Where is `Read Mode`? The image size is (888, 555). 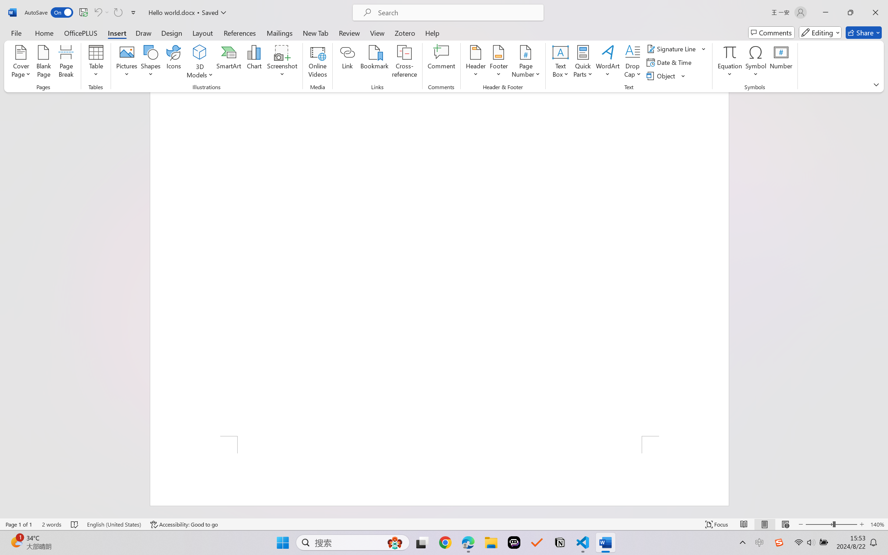 Read Mode is located at coordinates (744, 524).